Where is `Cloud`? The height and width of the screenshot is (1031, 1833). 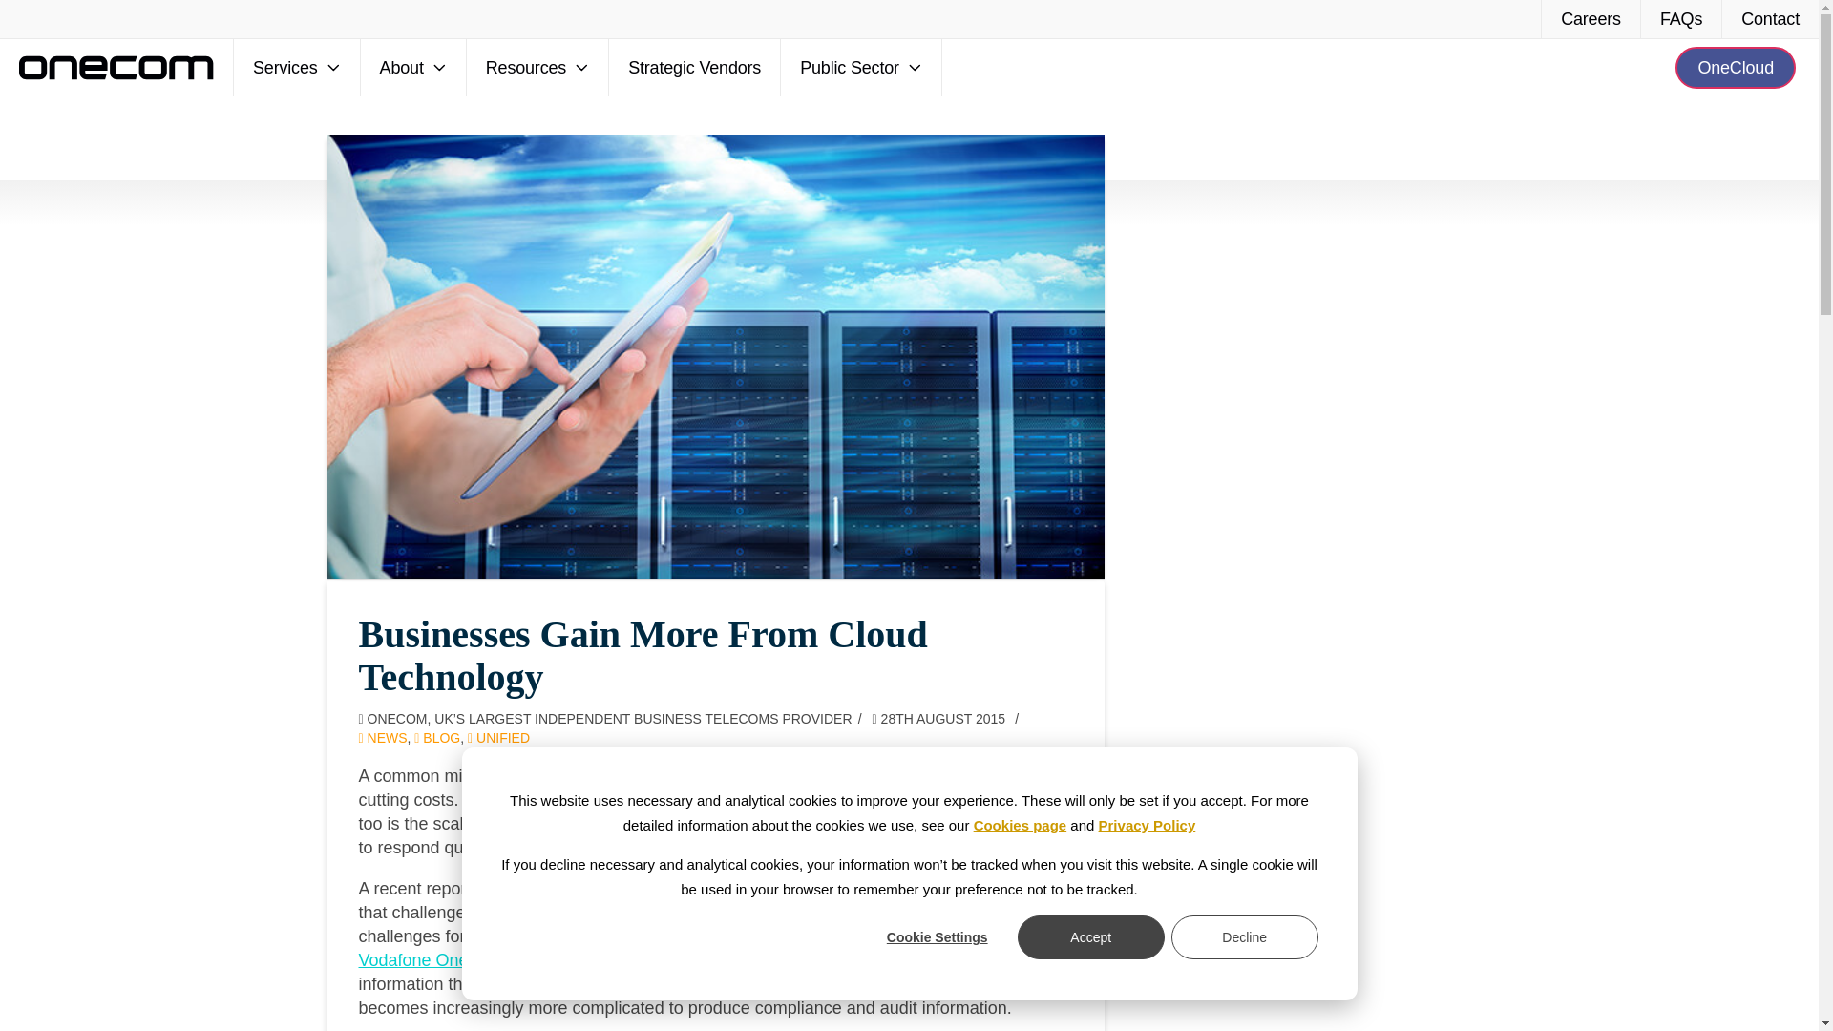 Cloud is located at coordinates (537, 913).